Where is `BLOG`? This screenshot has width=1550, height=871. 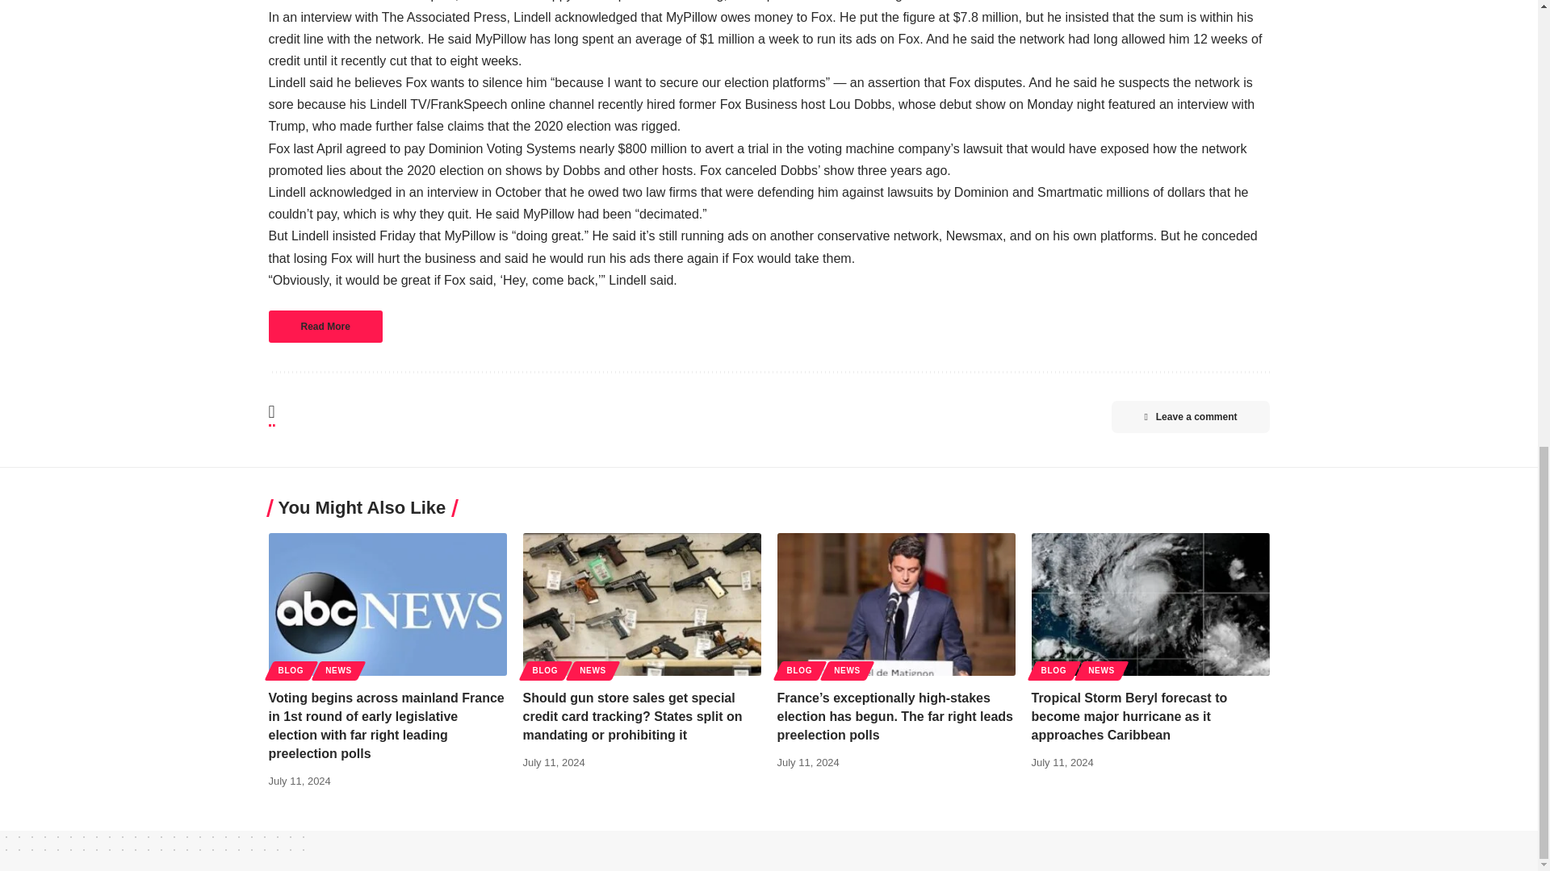
BLOG is located at coordinates (546, 670).